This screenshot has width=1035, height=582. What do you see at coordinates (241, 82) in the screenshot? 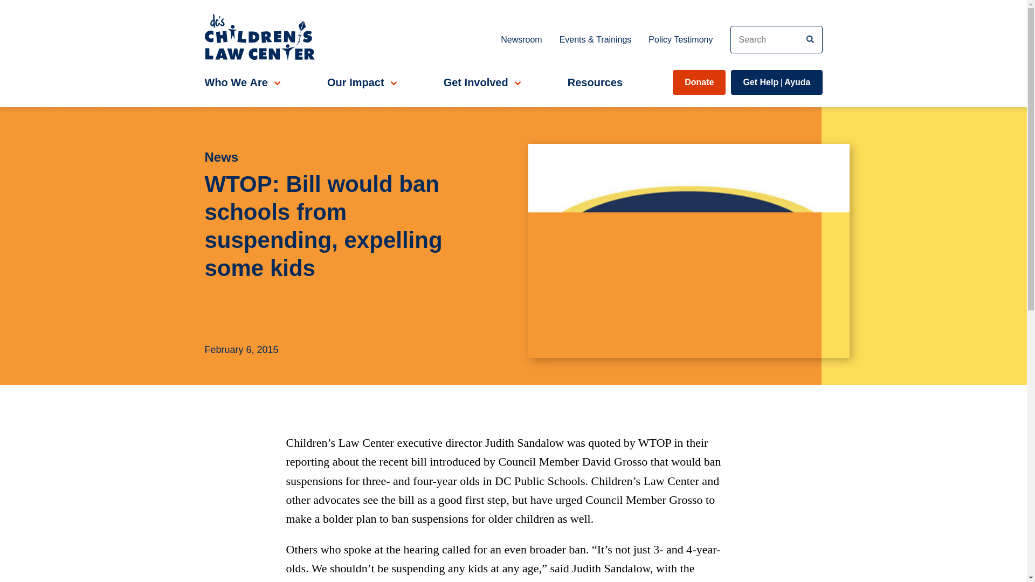
I see `Who We Are` at bounding box center [241, 82].